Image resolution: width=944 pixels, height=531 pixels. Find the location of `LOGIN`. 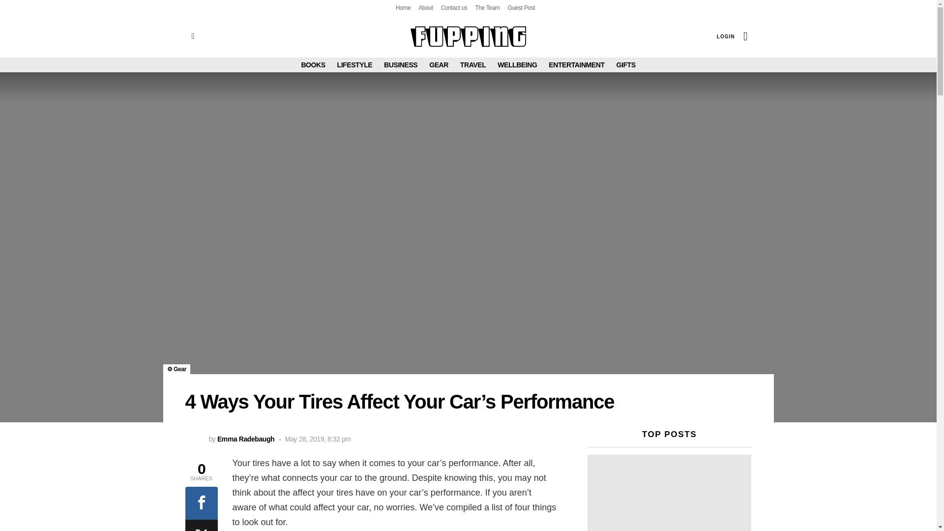

LOGIN is located at coordinates (726, 36).